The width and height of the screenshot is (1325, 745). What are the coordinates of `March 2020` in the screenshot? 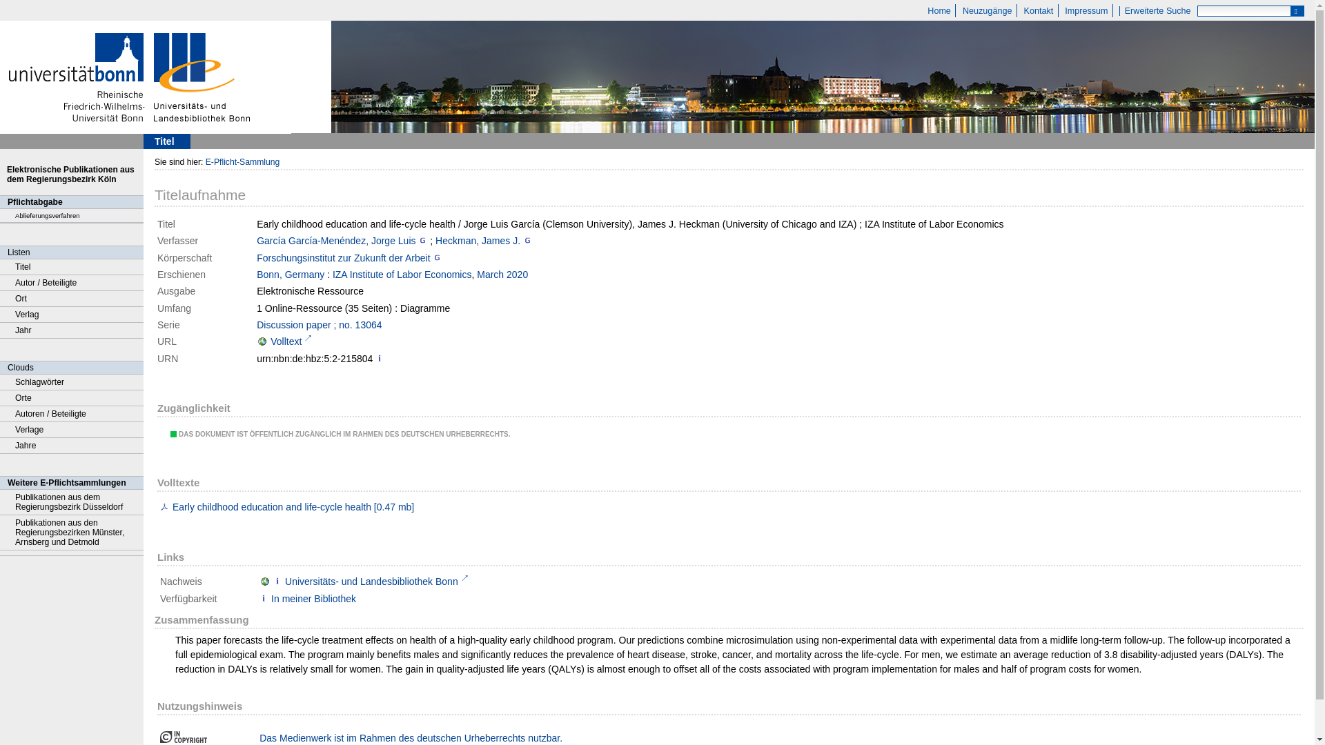 It's located at (502, 275).